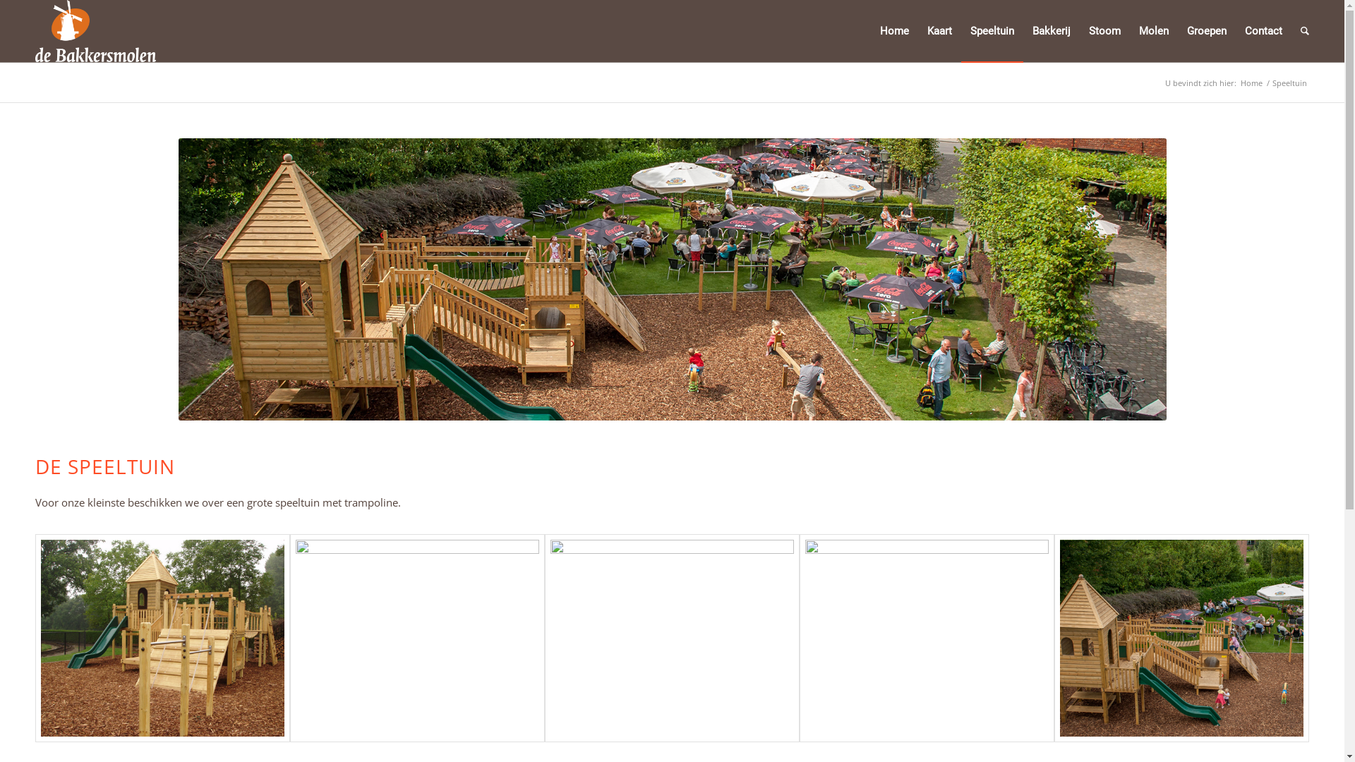 The image size is (1355, 762). Describe the element at coordinates (927, 638) in the screenshot. I see `speeltuin4` at that location.